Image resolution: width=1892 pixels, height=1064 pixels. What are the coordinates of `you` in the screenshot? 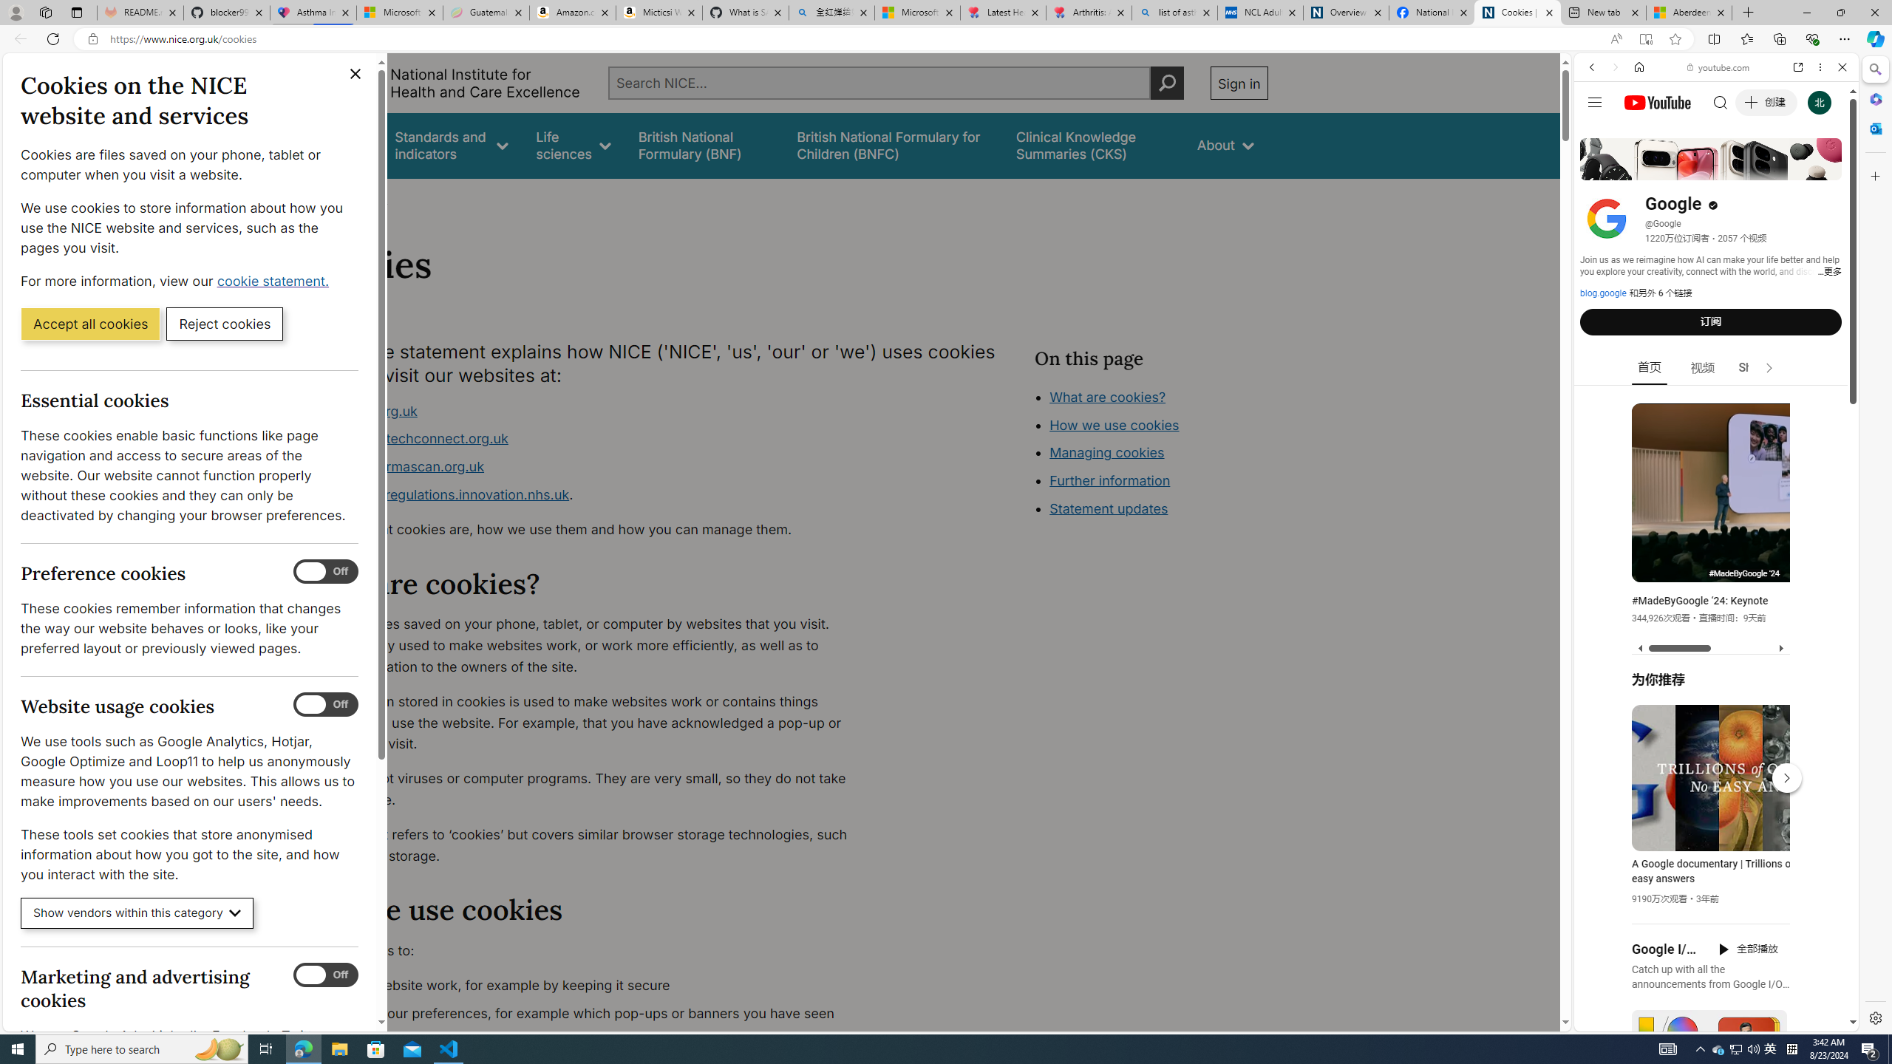 It's located at (1710, 981).